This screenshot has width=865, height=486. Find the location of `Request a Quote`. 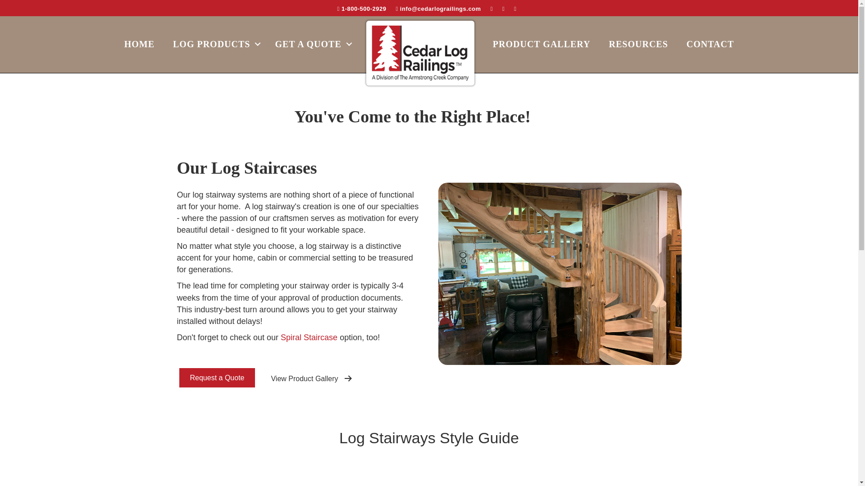

Request a Quote is located at coordinates (217, 377).